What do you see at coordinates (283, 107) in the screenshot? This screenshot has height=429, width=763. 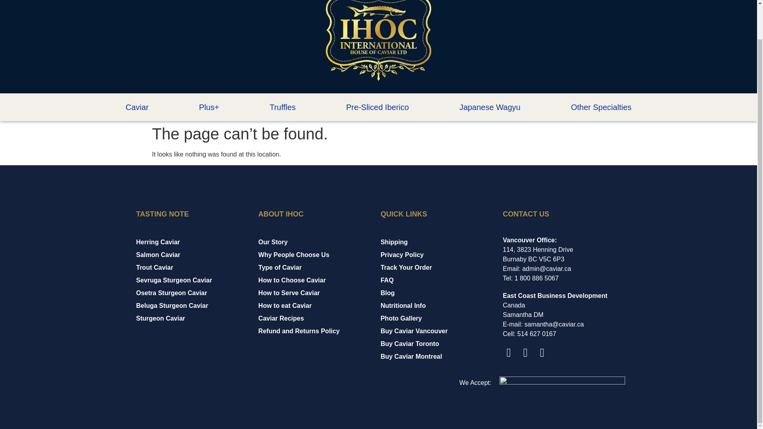 I see `Truffles` at bounding box center [283, 107].